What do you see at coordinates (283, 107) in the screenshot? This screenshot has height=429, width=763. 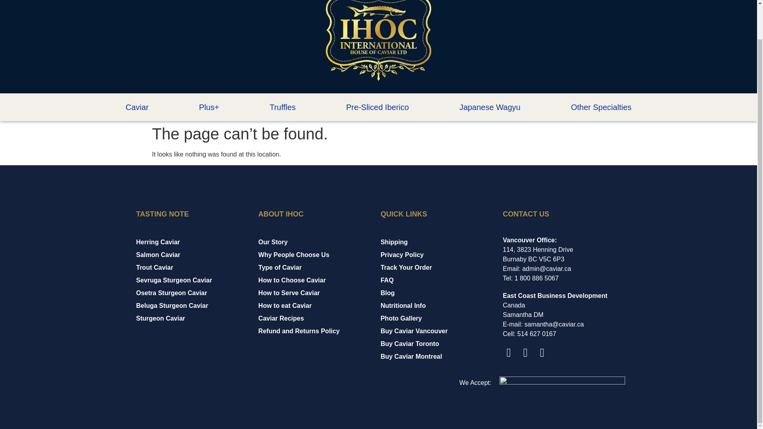 I see `Truffles` at bounding box center [283, 107].